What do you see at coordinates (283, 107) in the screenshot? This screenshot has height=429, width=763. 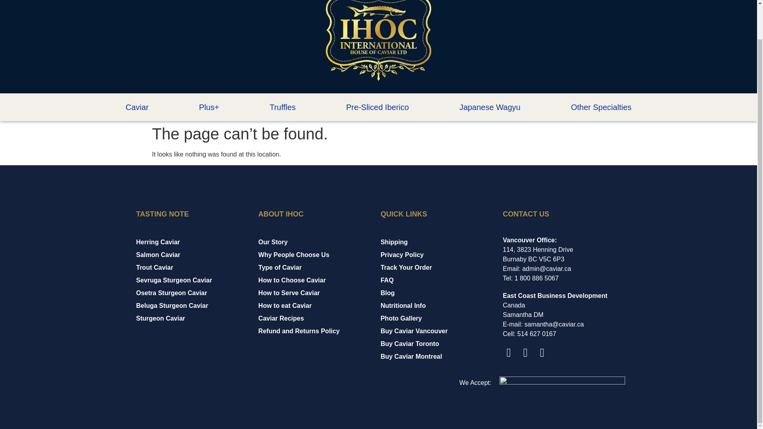 I see `Truffles` at bounding box center [283, 107].